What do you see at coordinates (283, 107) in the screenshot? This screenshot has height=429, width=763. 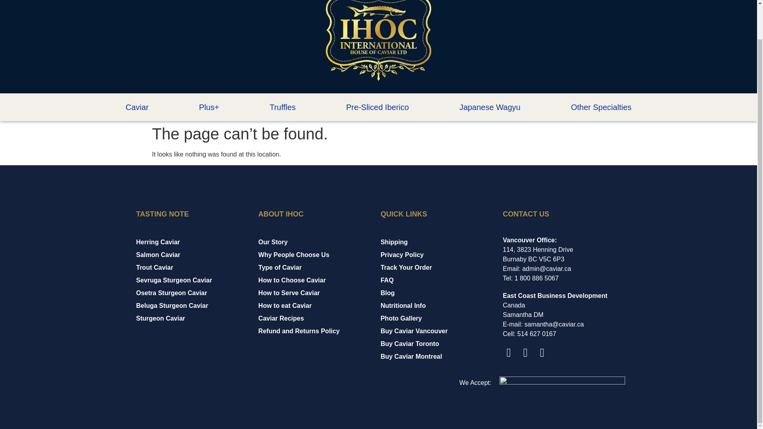 I see `Truffles` at bounding box center [283, 107].